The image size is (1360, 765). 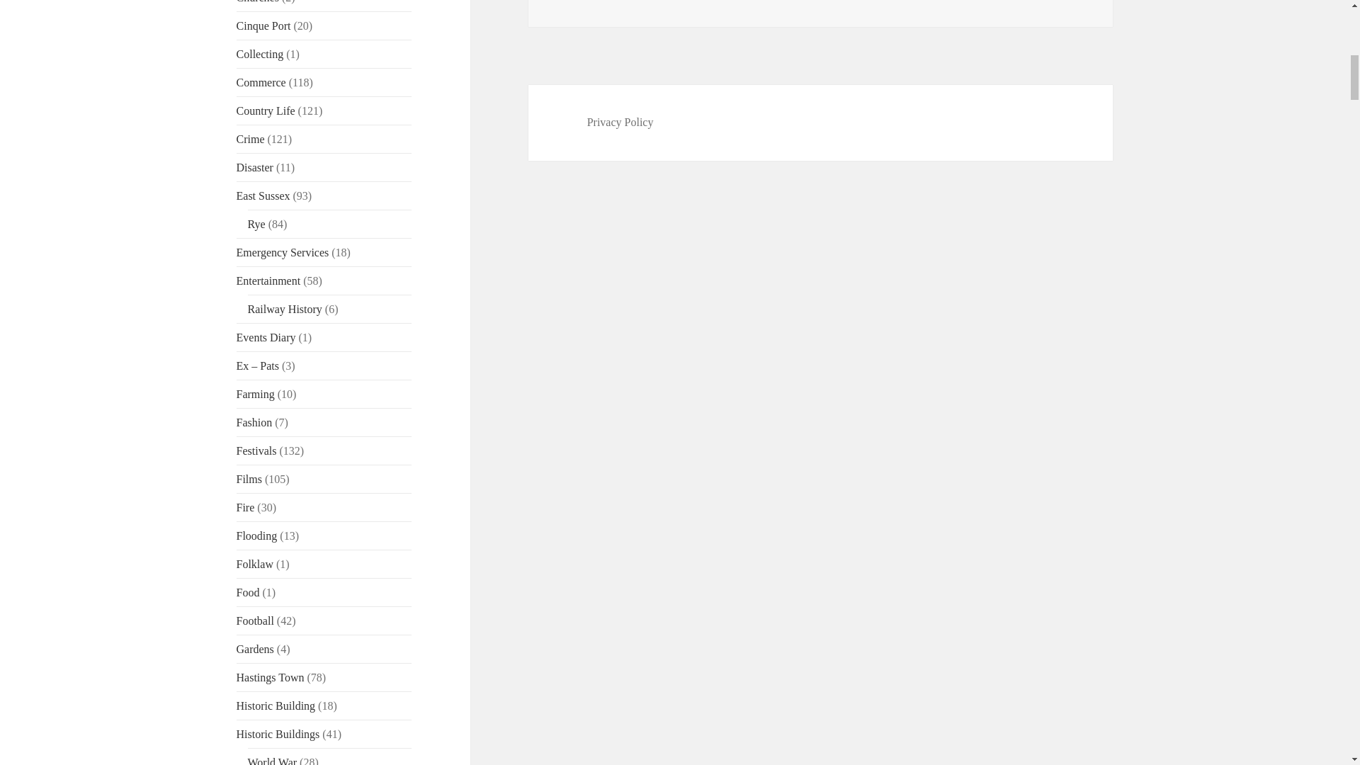 What do you see at coordinates (268, 280) in the screenshot?
I see `Entertainment` at bounding box center [268, 280].